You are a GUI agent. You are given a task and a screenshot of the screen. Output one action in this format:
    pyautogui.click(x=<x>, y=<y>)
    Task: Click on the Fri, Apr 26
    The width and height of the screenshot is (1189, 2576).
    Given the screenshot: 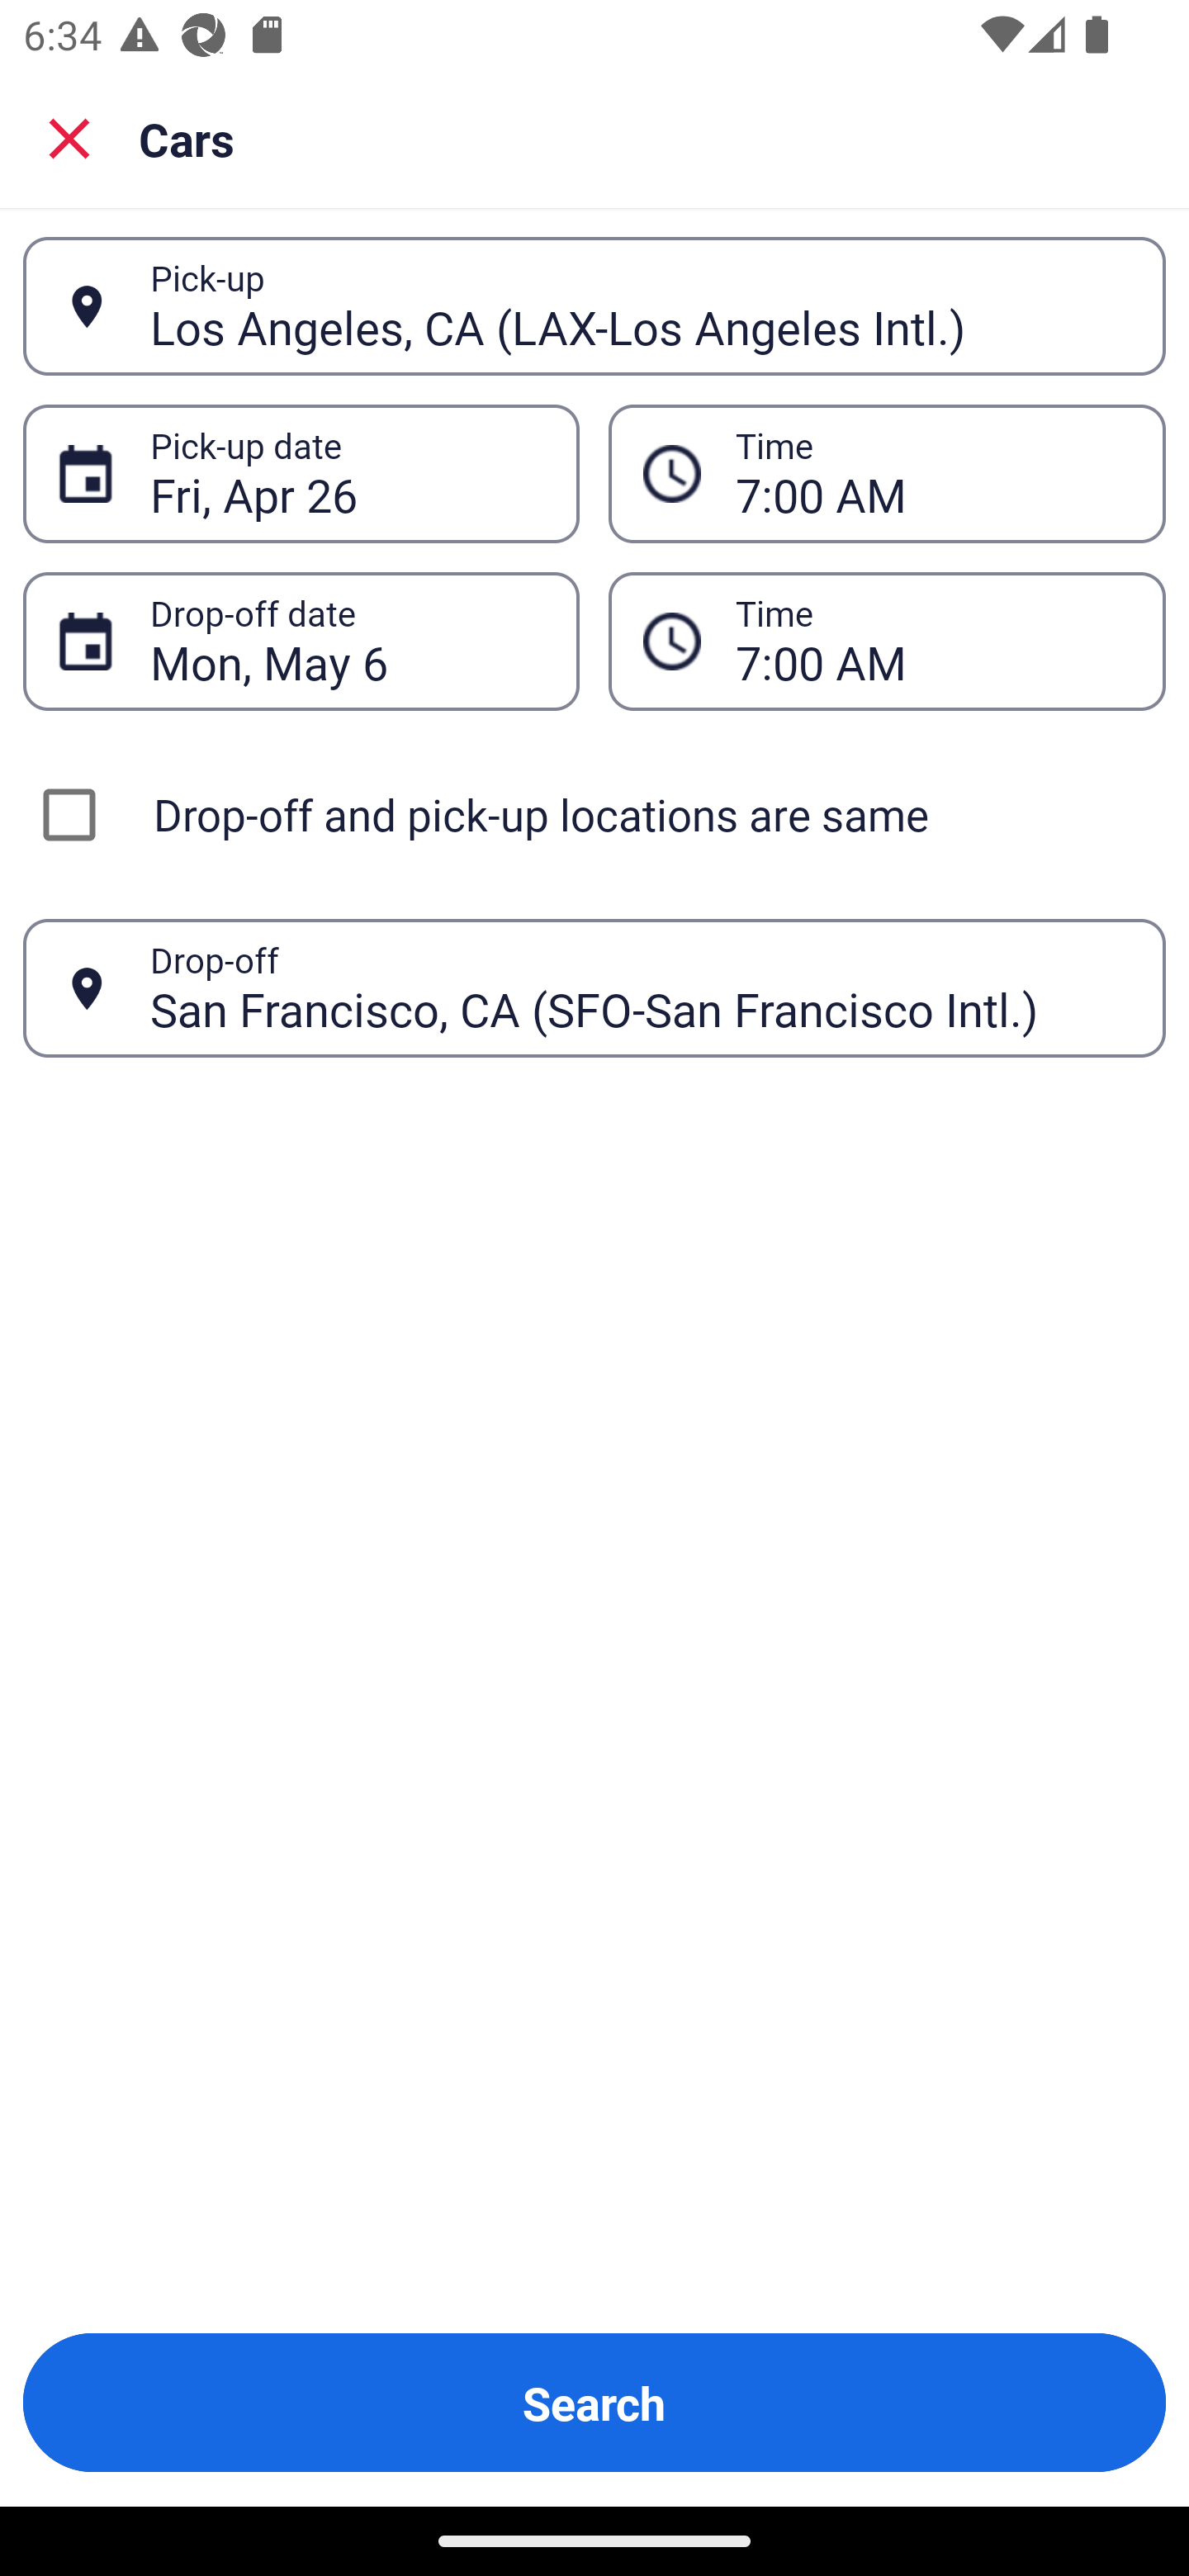 What is the action you would take?
    pyautogui.click(x=347, y=474)
    